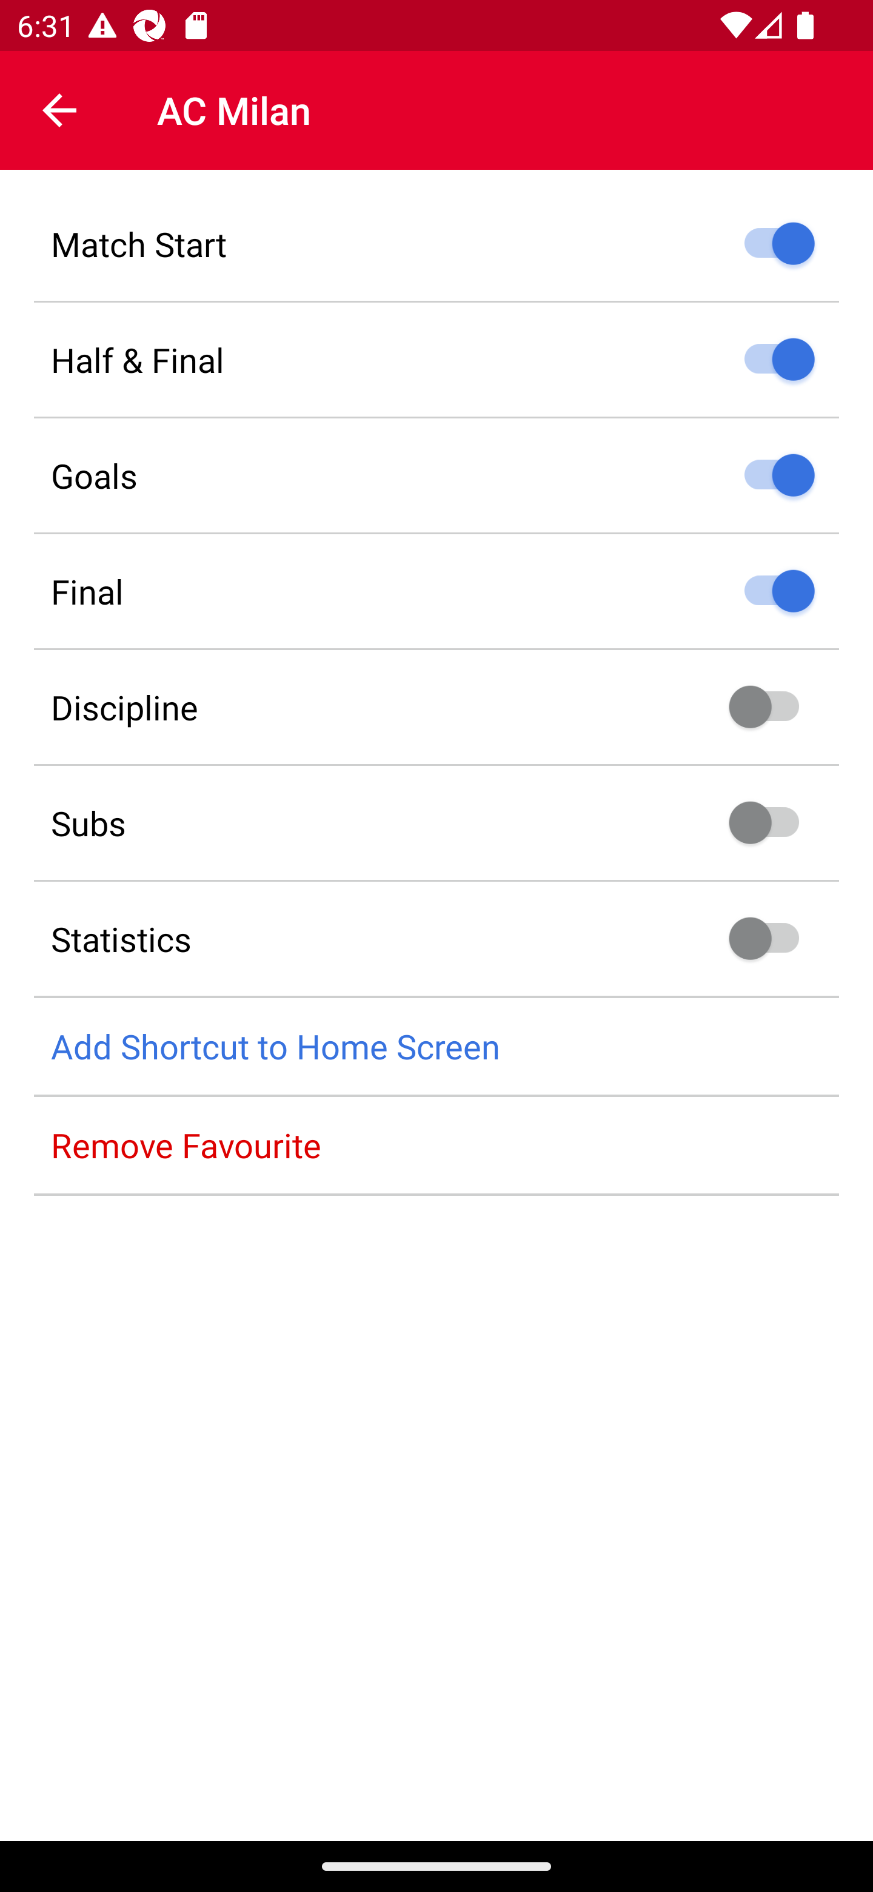 The image size is (873, 1892). I want to click on Remove Favourite, so click(436, 1145).